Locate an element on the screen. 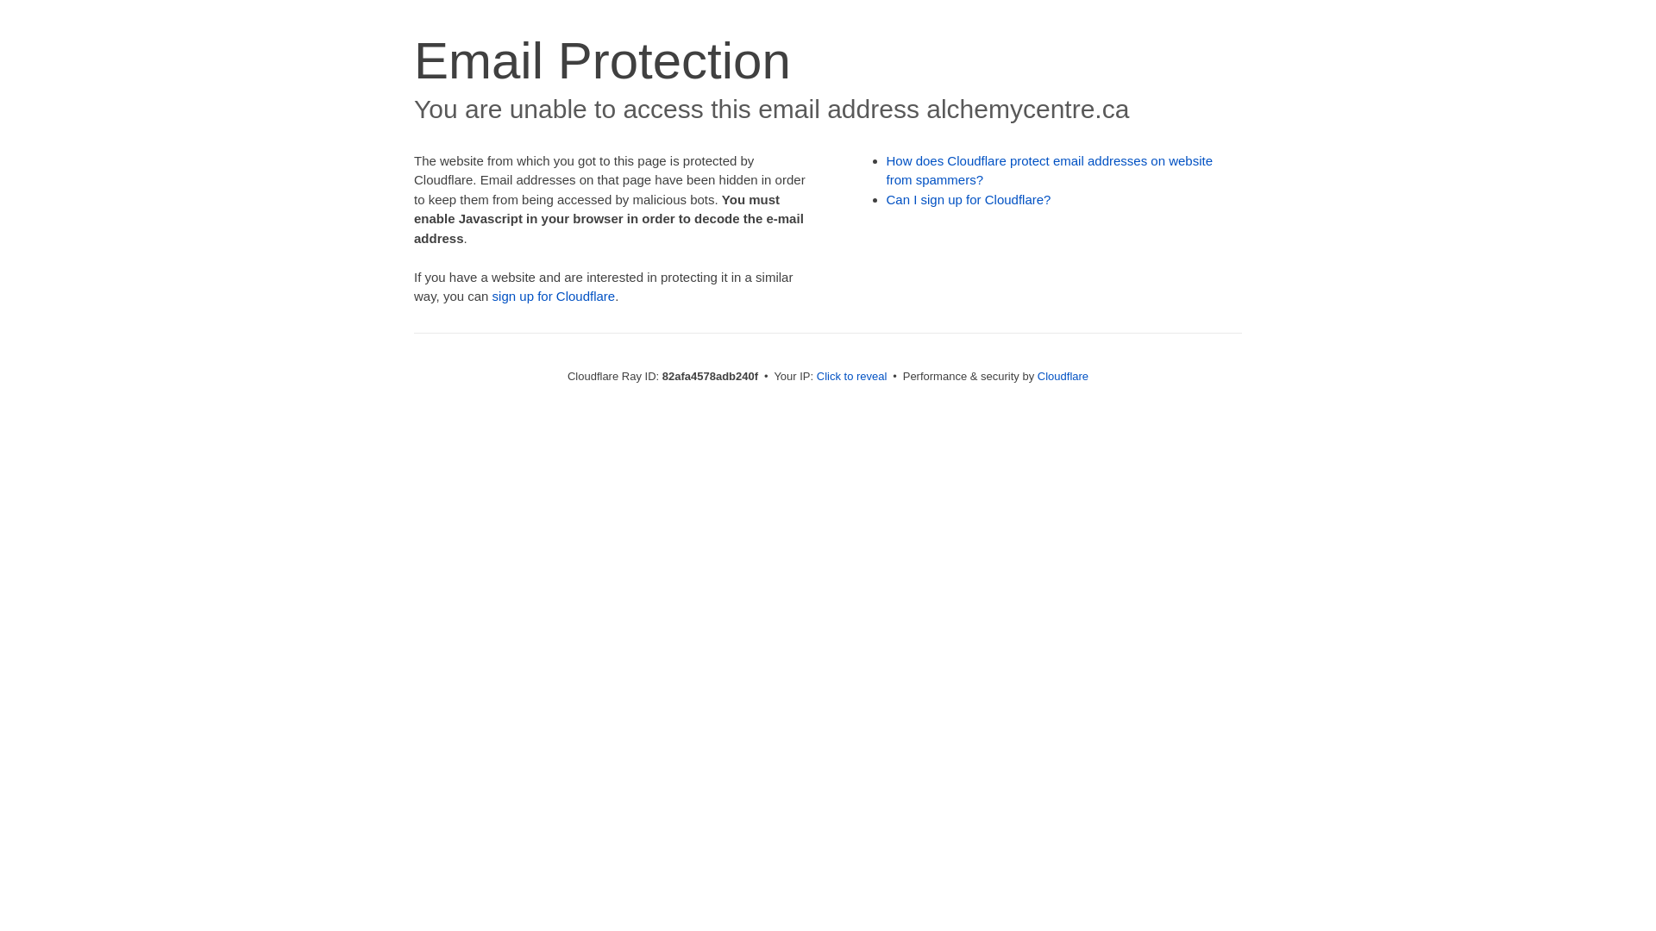  Can I sign up for Cloudflare? is located at coordinates (969, 200).